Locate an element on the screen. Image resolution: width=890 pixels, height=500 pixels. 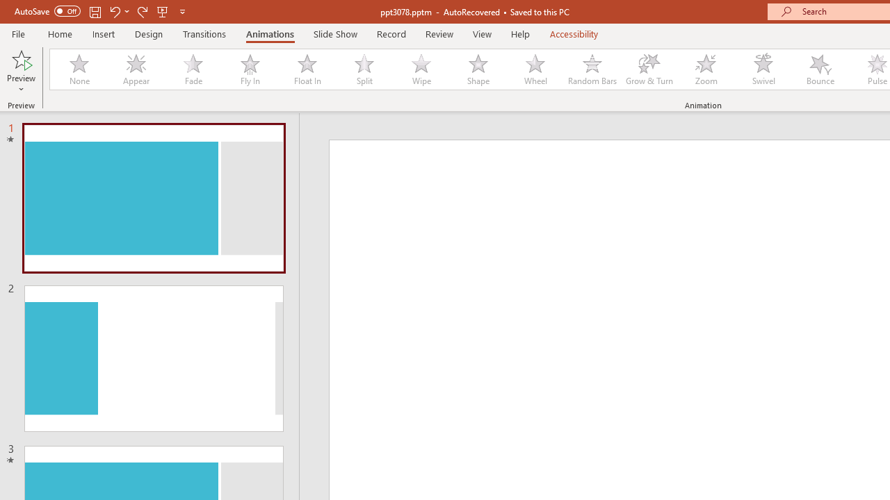
Swivel is located at coordinates (763, 69).